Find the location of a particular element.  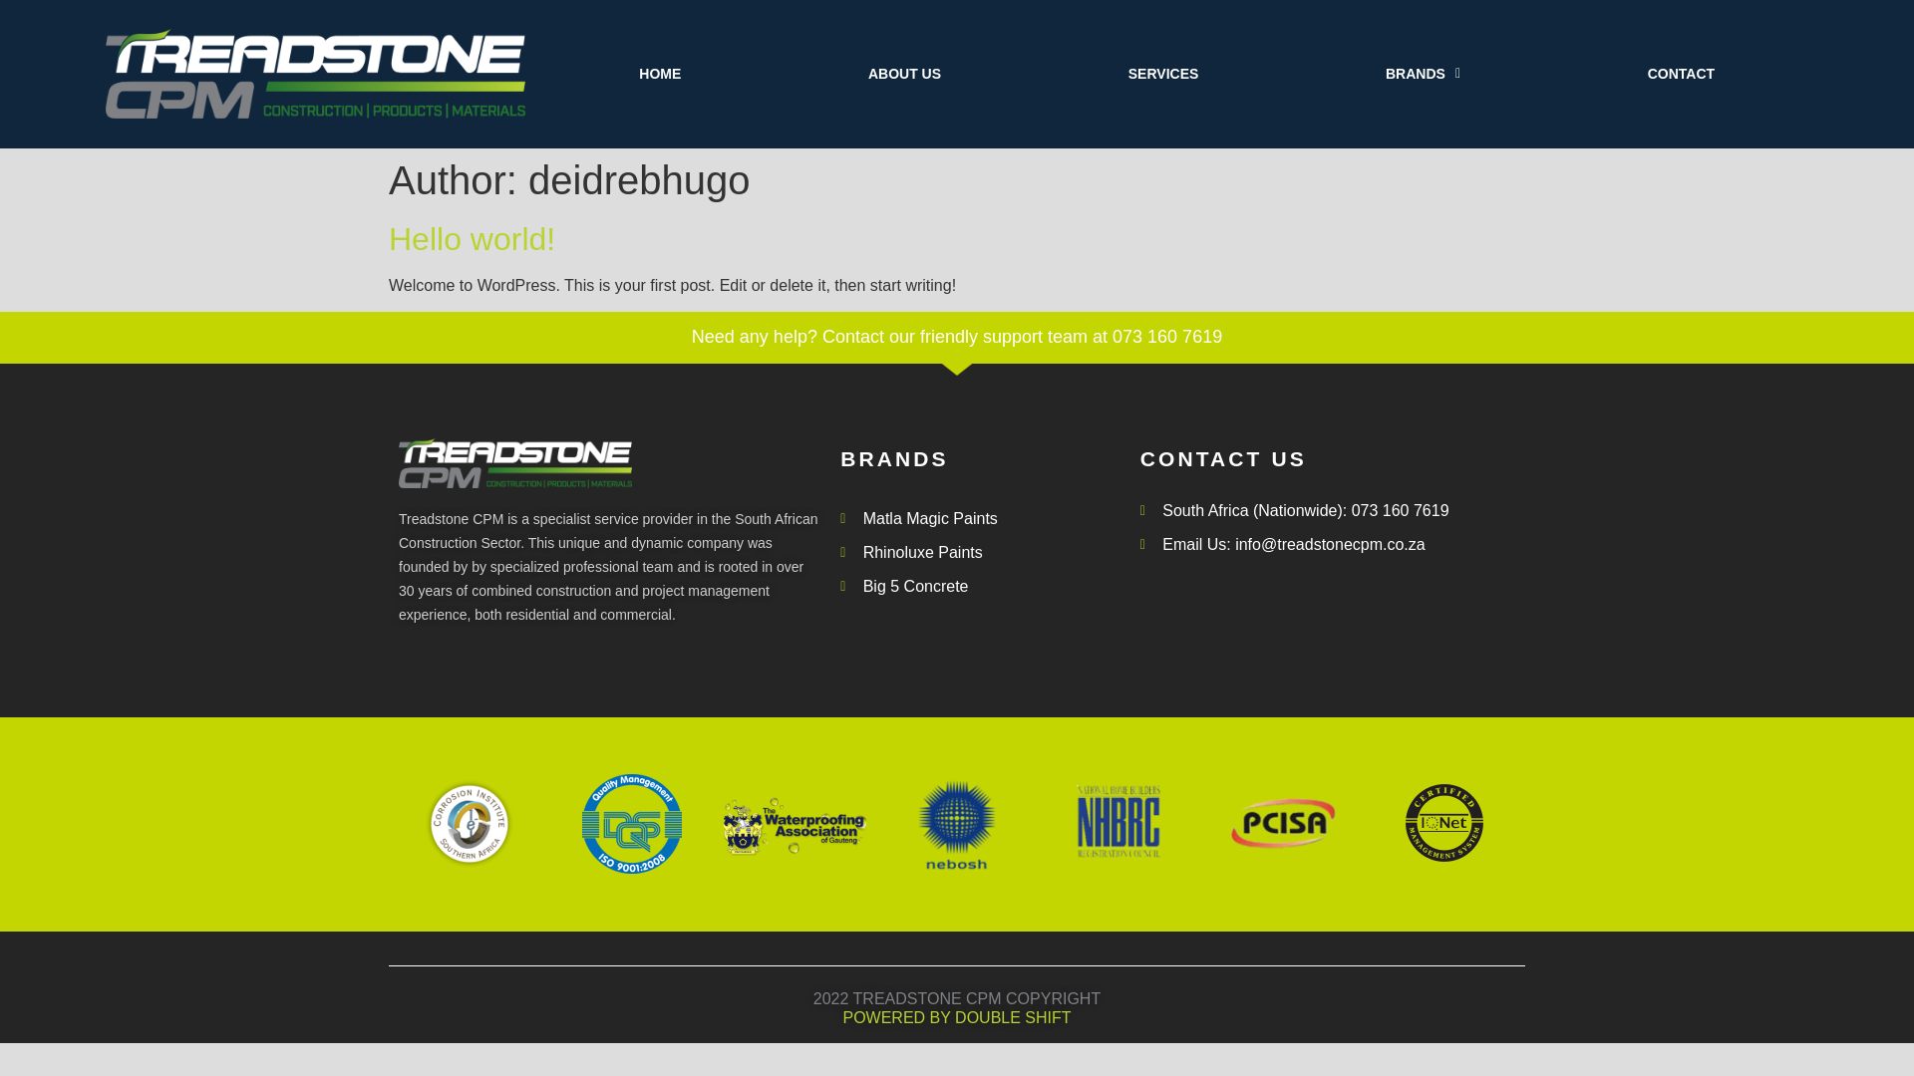

ABOUT US is located at coordinates (905, 74).